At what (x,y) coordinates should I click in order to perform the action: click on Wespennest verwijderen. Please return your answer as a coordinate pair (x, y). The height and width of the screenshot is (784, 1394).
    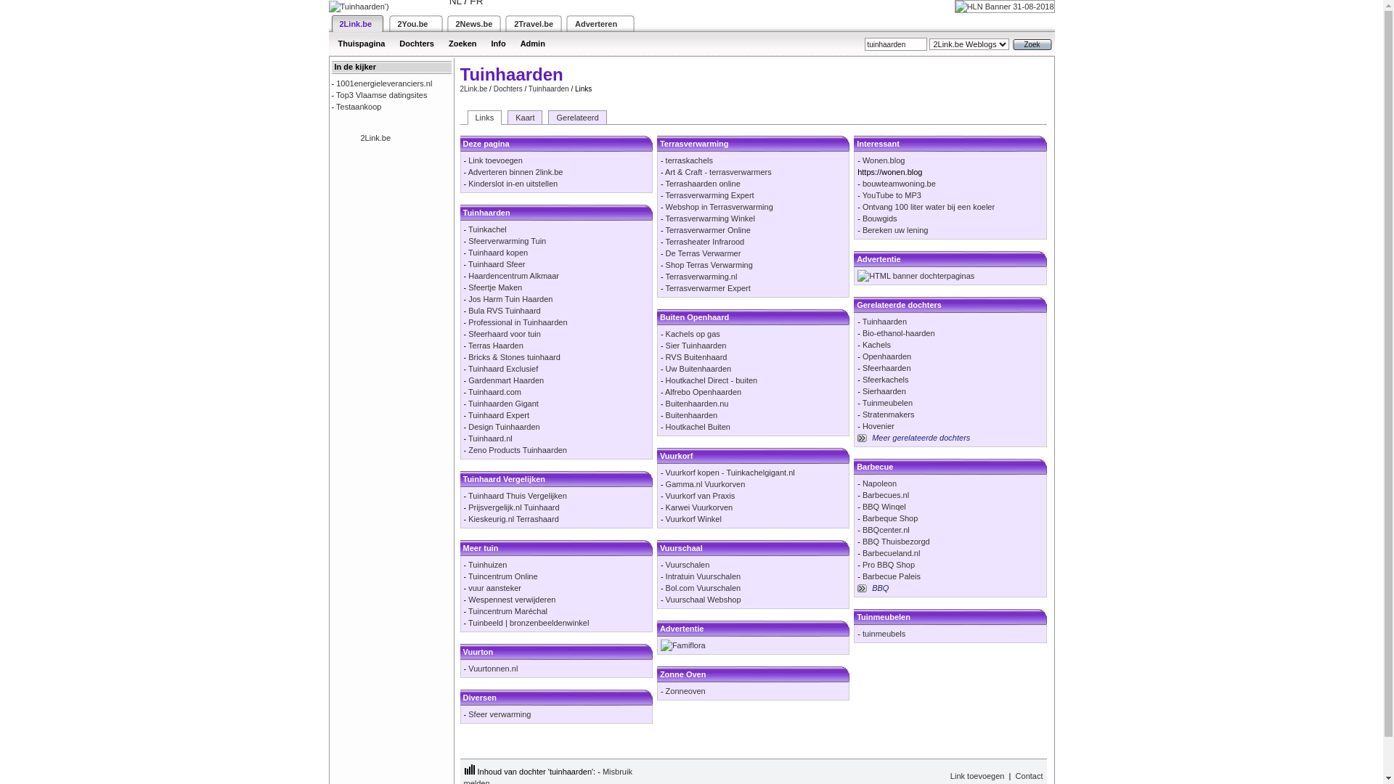
    Looking at the image, I should click on (512, 600).